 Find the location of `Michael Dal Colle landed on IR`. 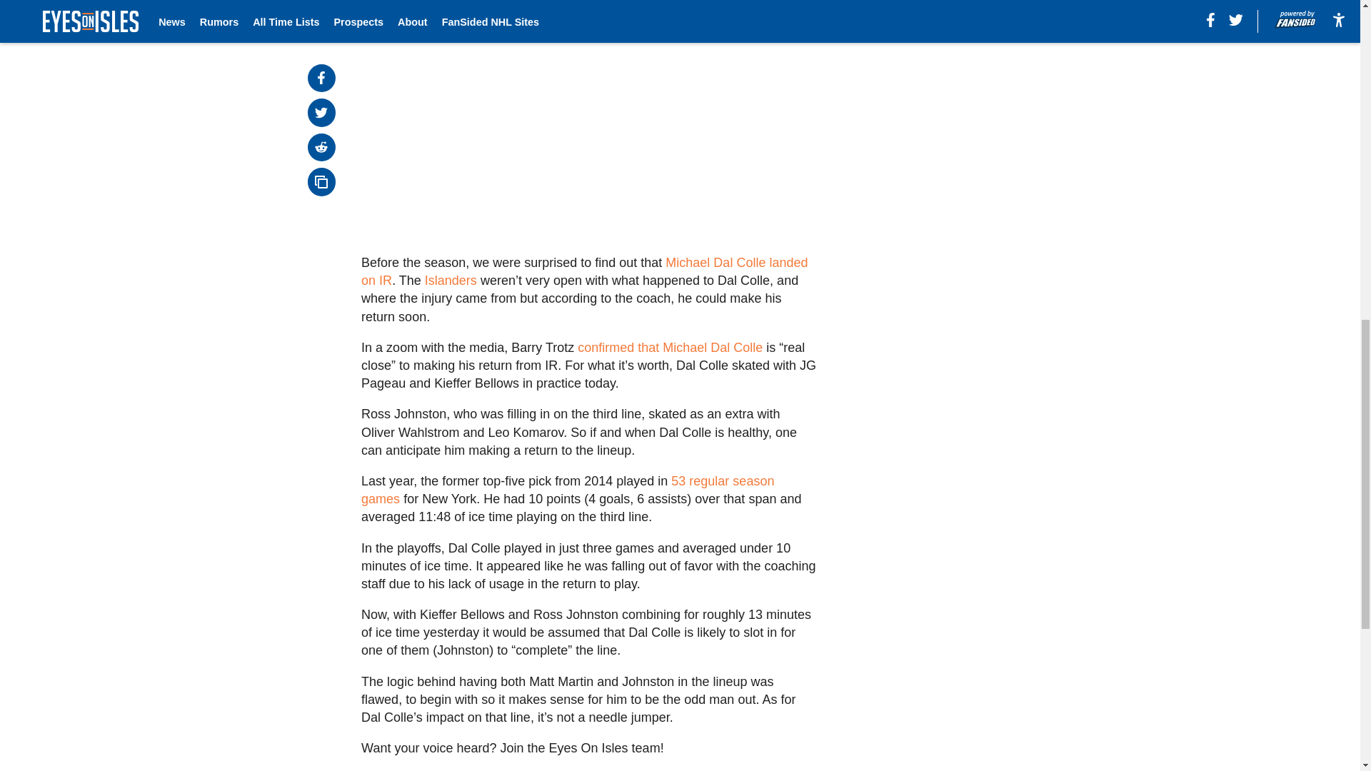

Michael Dal Colle landed on IR is located at coordinates (584, 271).